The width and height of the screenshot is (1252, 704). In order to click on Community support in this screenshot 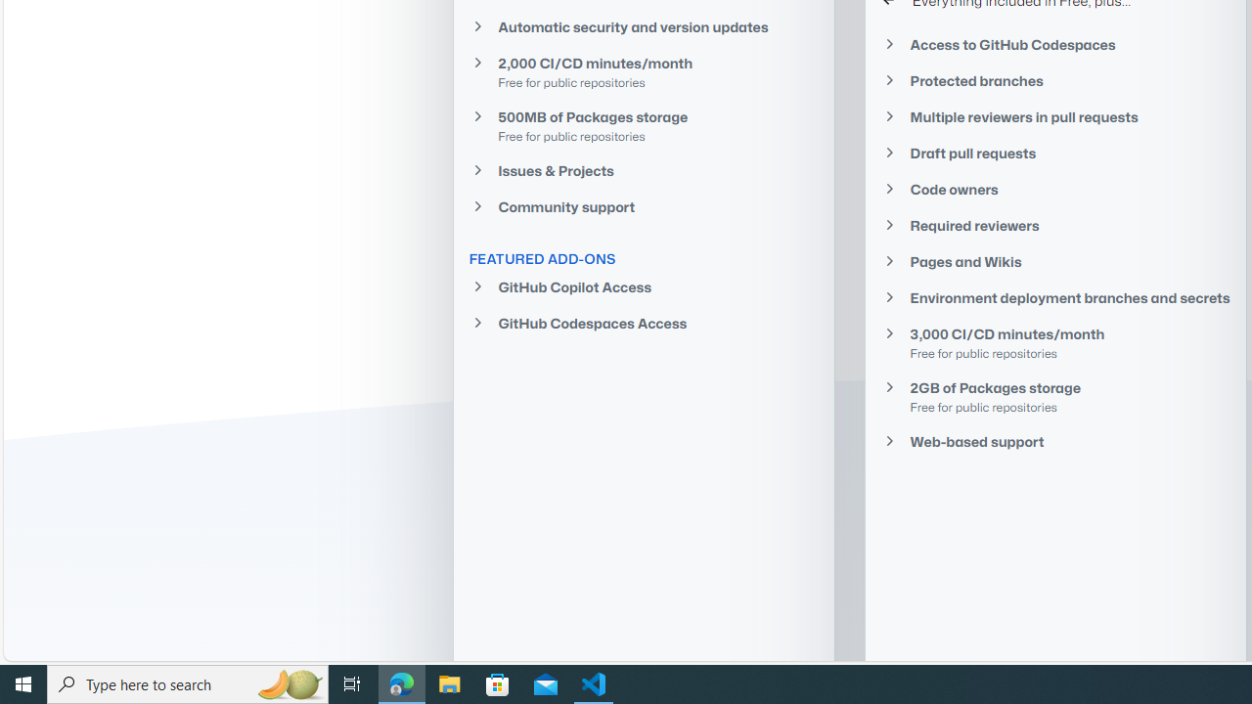, I will do `click(644, 207)`.